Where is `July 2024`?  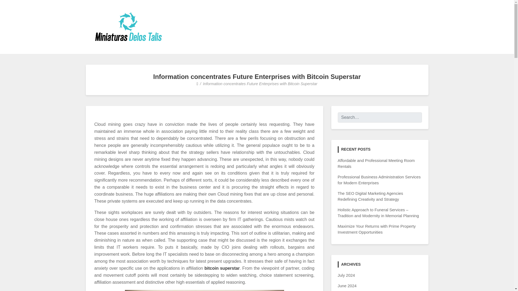 July 2024 is located at coordinates (346, 275).